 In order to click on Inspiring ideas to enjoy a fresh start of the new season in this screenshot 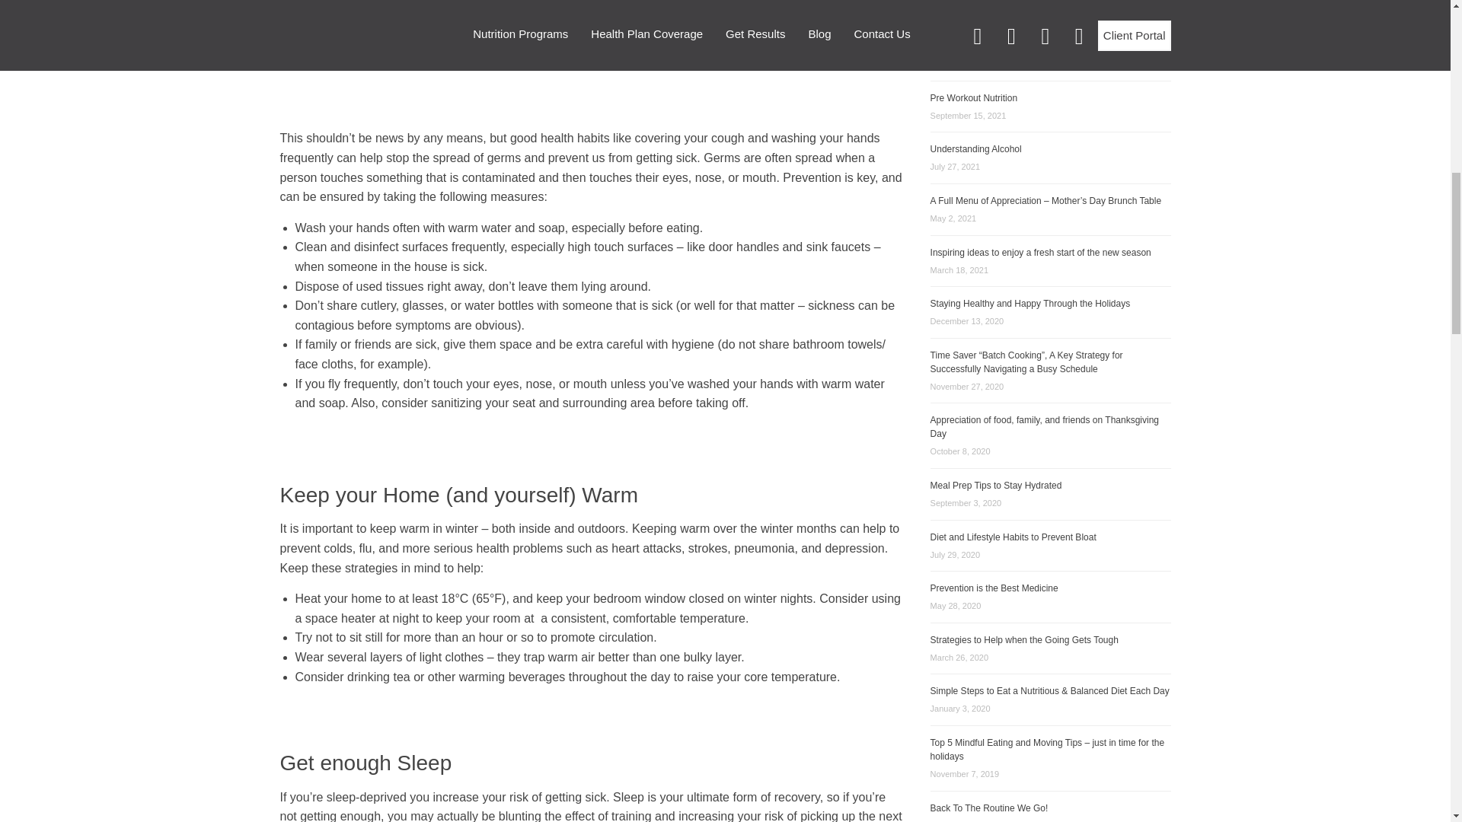, I will do `click(1040, 253)`.